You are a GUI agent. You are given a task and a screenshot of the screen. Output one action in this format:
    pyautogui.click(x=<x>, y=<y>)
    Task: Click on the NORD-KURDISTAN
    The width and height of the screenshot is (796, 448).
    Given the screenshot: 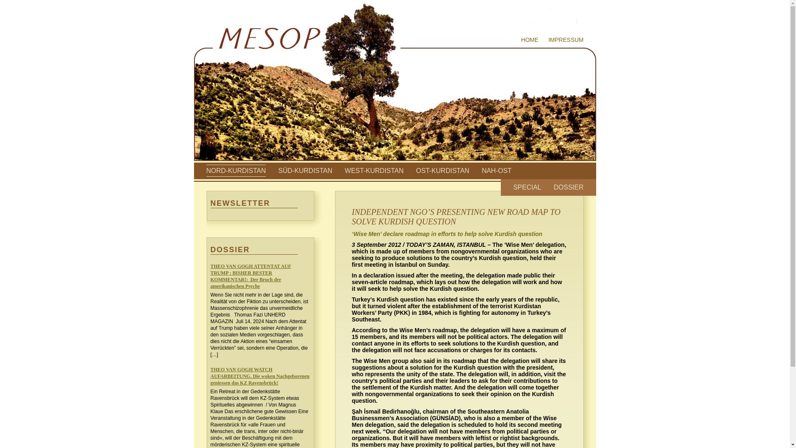 What is the action you would take?
    pyautogui.click(x=236, y=170)
    